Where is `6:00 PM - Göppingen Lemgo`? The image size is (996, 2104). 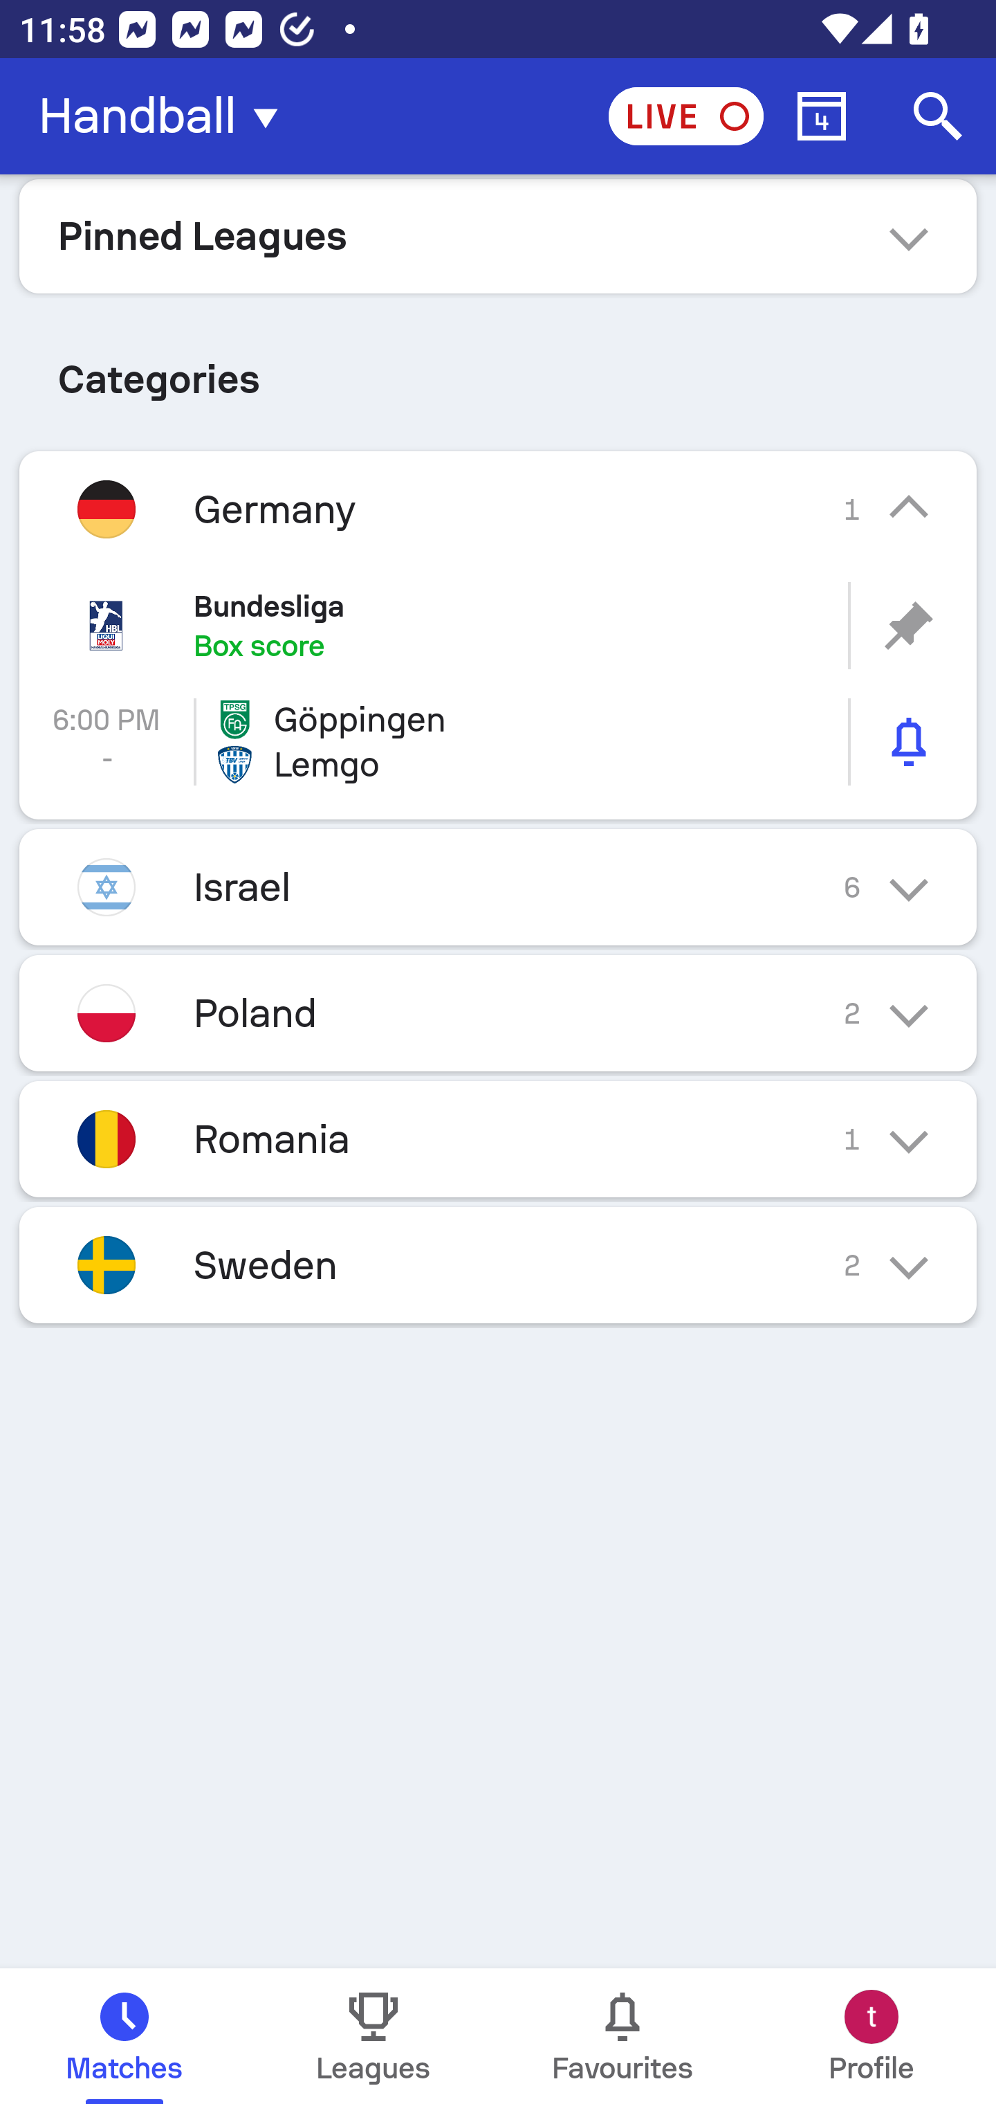
6:00 PM - Göppingen Lemgo is located at coordinates (498, 742).